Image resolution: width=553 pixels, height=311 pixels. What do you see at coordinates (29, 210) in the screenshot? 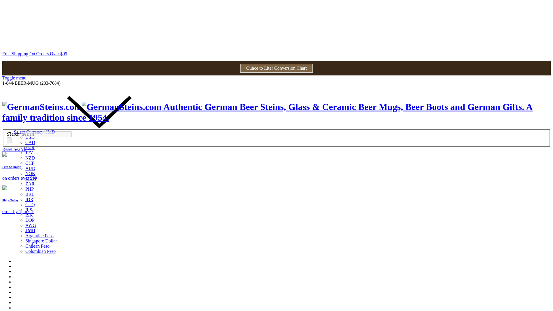
I see `ILS` at bounding box center [29, 210].